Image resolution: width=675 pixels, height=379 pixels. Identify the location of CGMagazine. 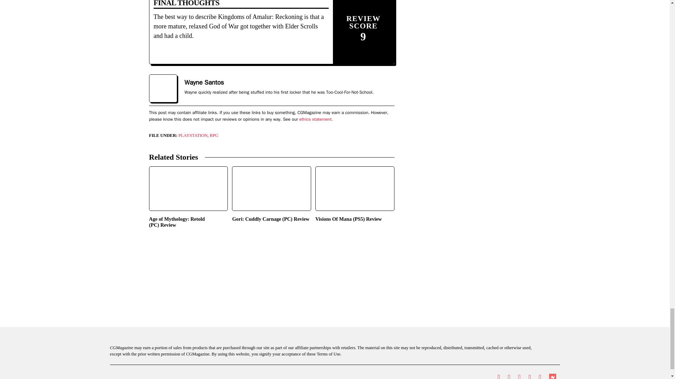
(164, 375).